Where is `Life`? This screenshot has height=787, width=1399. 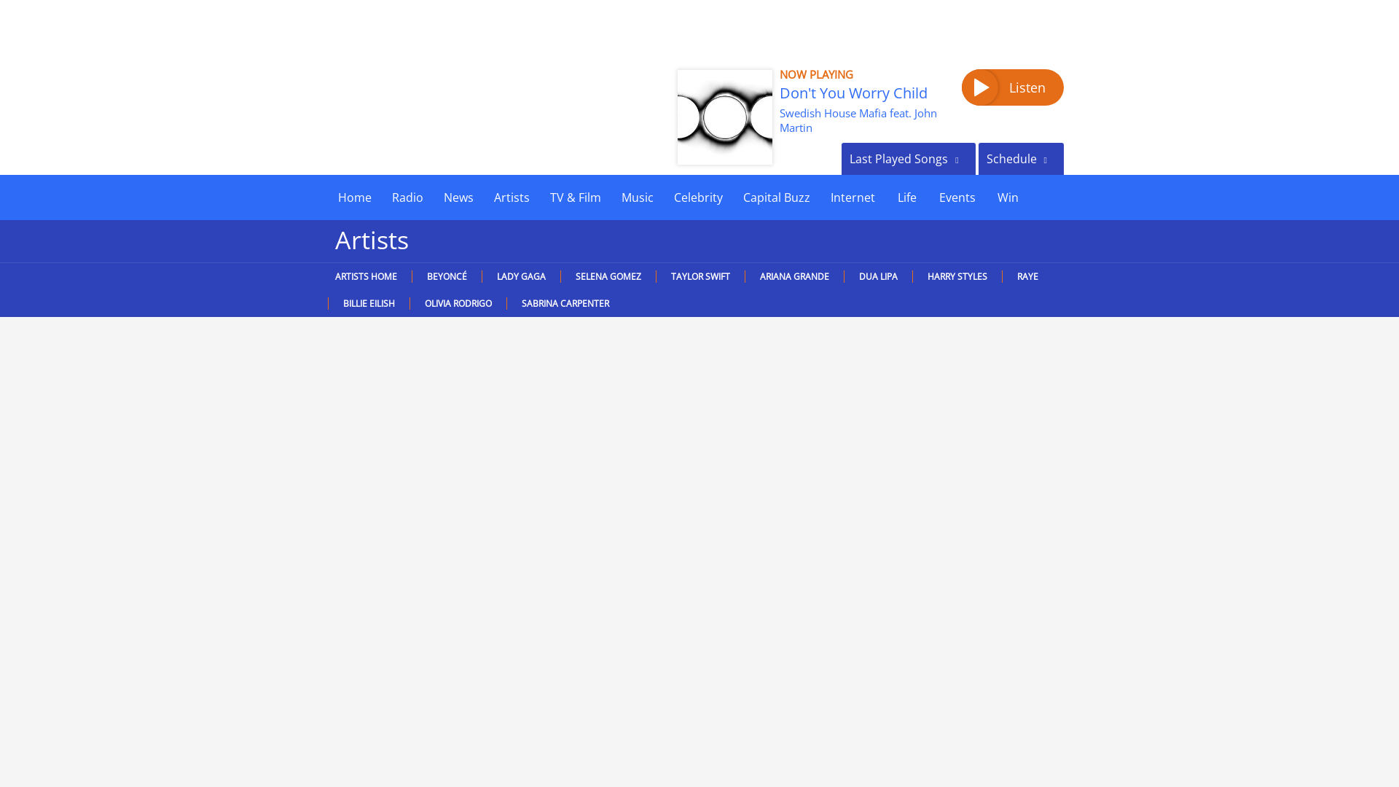
Life is located at coordinates (906, 197).